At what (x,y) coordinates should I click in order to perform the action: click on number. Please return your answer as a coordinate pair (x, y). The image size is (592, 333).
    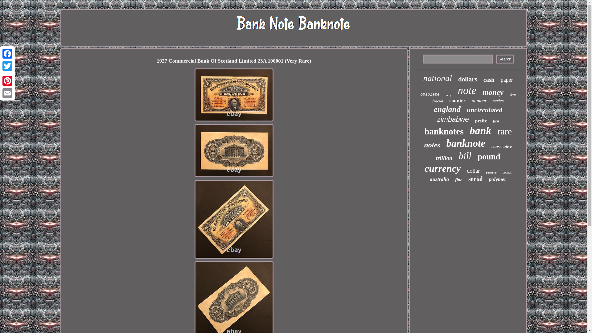
    Looking at the image, I should click on (479, 101).